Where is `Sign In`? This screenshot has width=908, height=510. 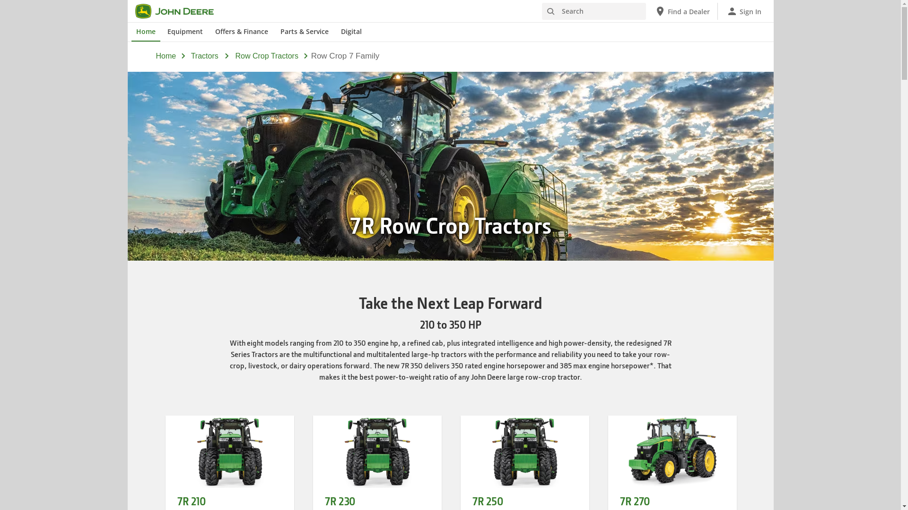 Sign In is located at coordinates (744, 11).